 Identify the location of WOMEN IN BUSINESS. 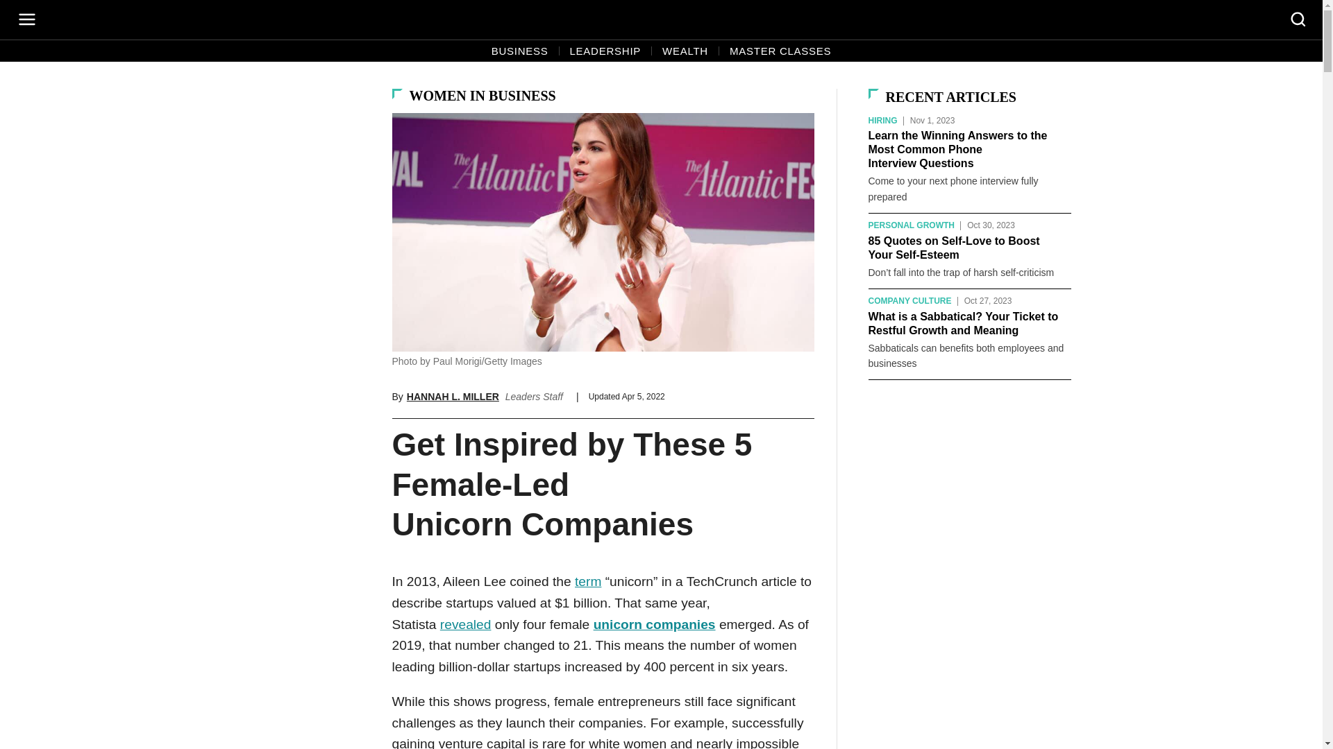
(482, 96).